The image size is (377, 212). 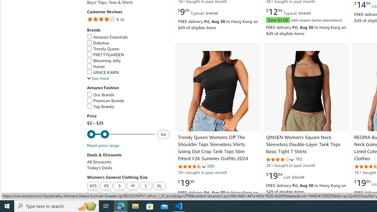 What do you see at coordinates (93, 186) in the screenshot?
I see `XXS` at bounding box center [93, 186].